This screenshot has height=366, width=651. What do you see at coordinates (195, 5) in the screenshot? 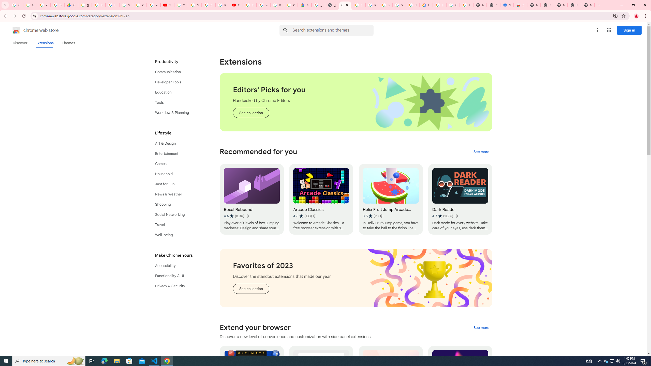
I see `Google Account Help` at bounding box center [195, 5].